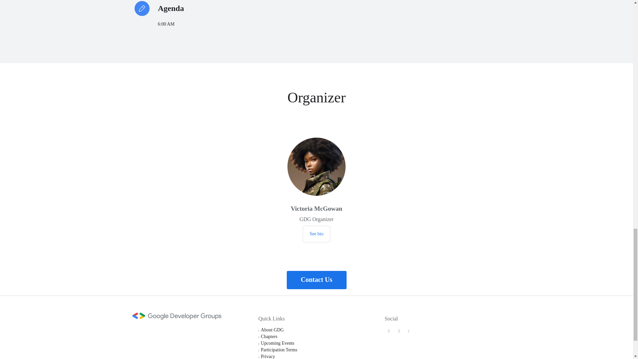 This screenshot has width=638, height=359. What do you see at coordinates (269, 336) in the screenshot?
I see `Chapters` at bounding box center [269, 336].